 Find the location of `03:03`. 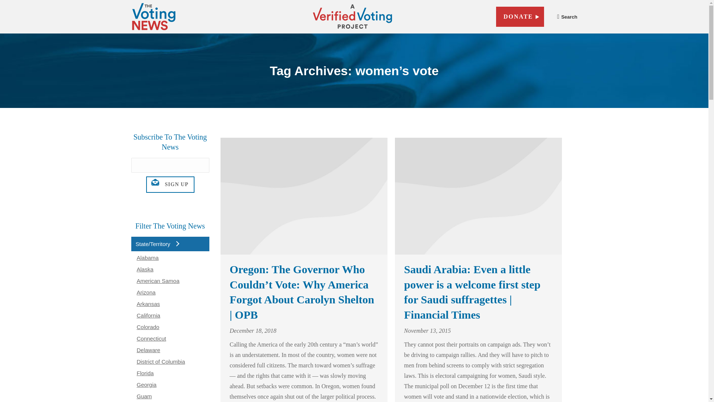

03:03 is located at coordinates (427, 331).